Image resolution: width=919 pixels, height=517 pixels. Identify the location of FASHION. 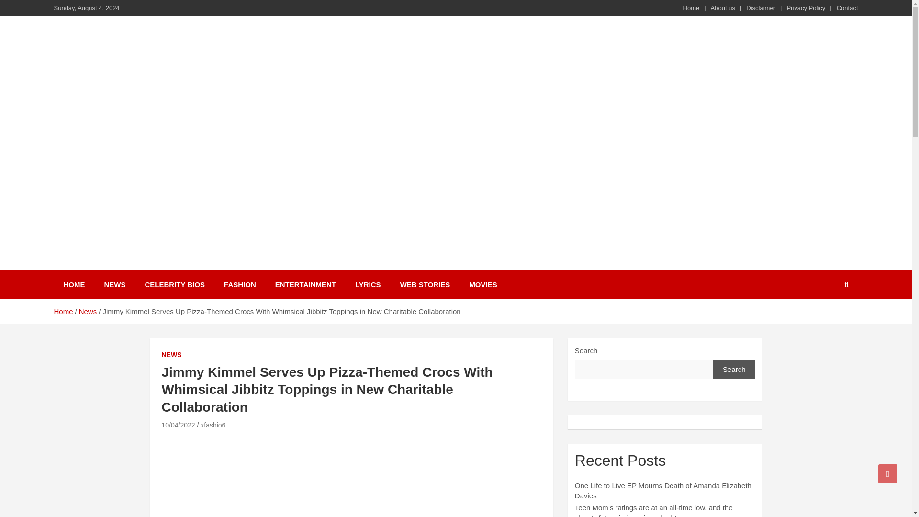
(239, 284).